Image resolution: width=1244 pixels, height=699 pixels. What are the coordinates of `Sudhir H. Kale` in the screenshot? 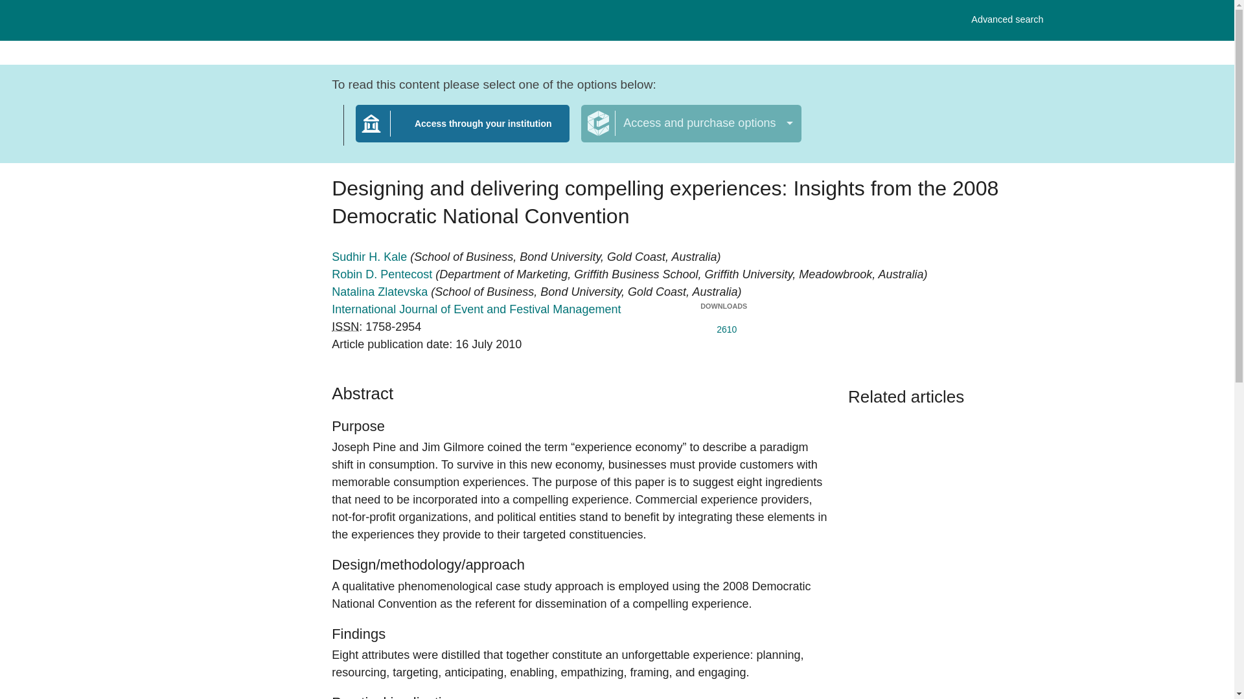 It's located at (463, 131).